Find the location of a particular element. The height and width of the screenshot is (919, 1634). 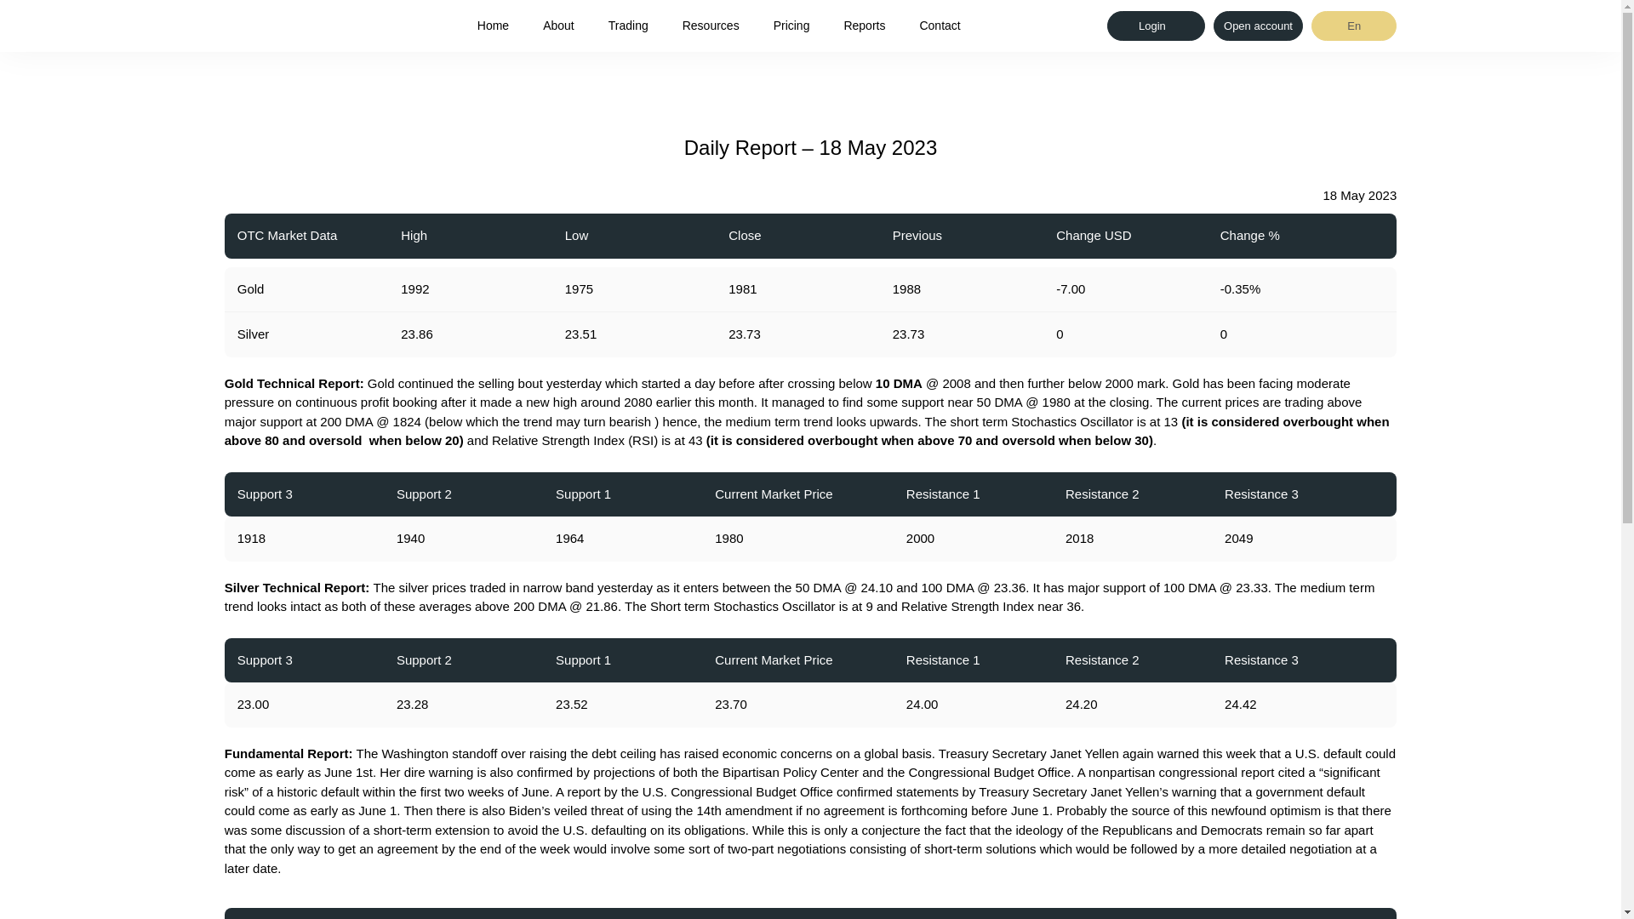

Open account is located at coordinates (1258, 26).